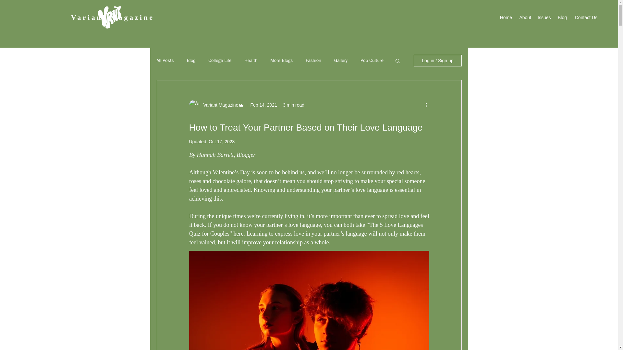 Image resolution: width=623 pixels, height=350 pixels. I want to click on Fashion, so click(313, 60).